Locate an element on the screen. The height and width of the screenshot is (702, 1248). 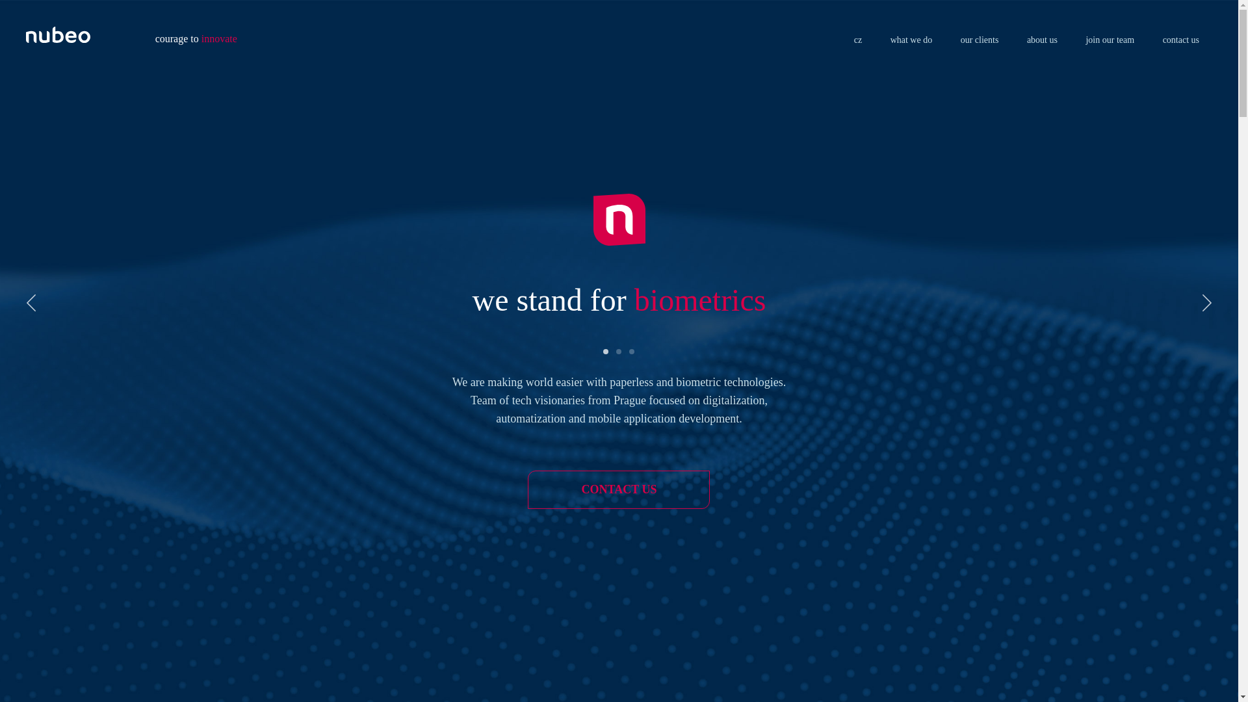
what we do is located at coordinates (911, 40).